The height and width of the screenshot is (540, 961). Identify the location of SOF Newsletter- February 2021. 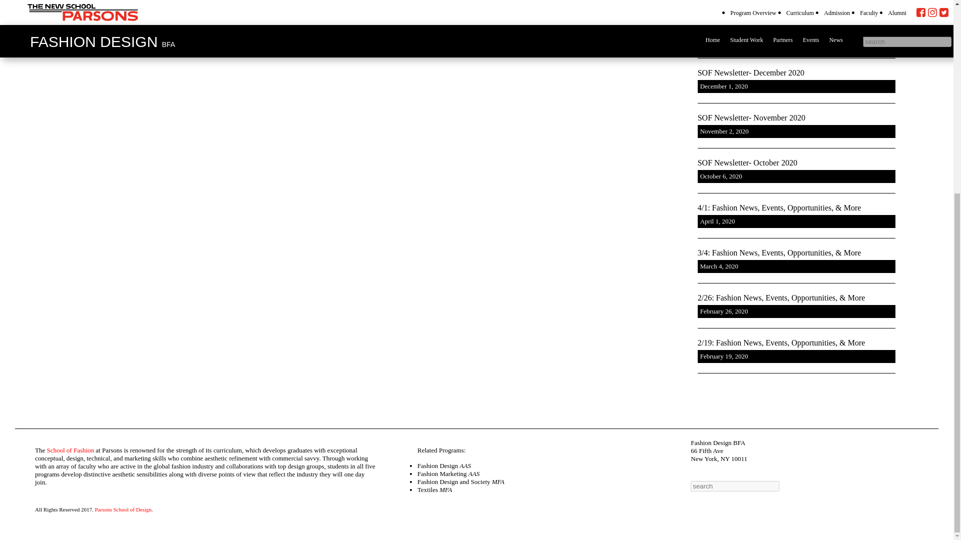
(796, 28).